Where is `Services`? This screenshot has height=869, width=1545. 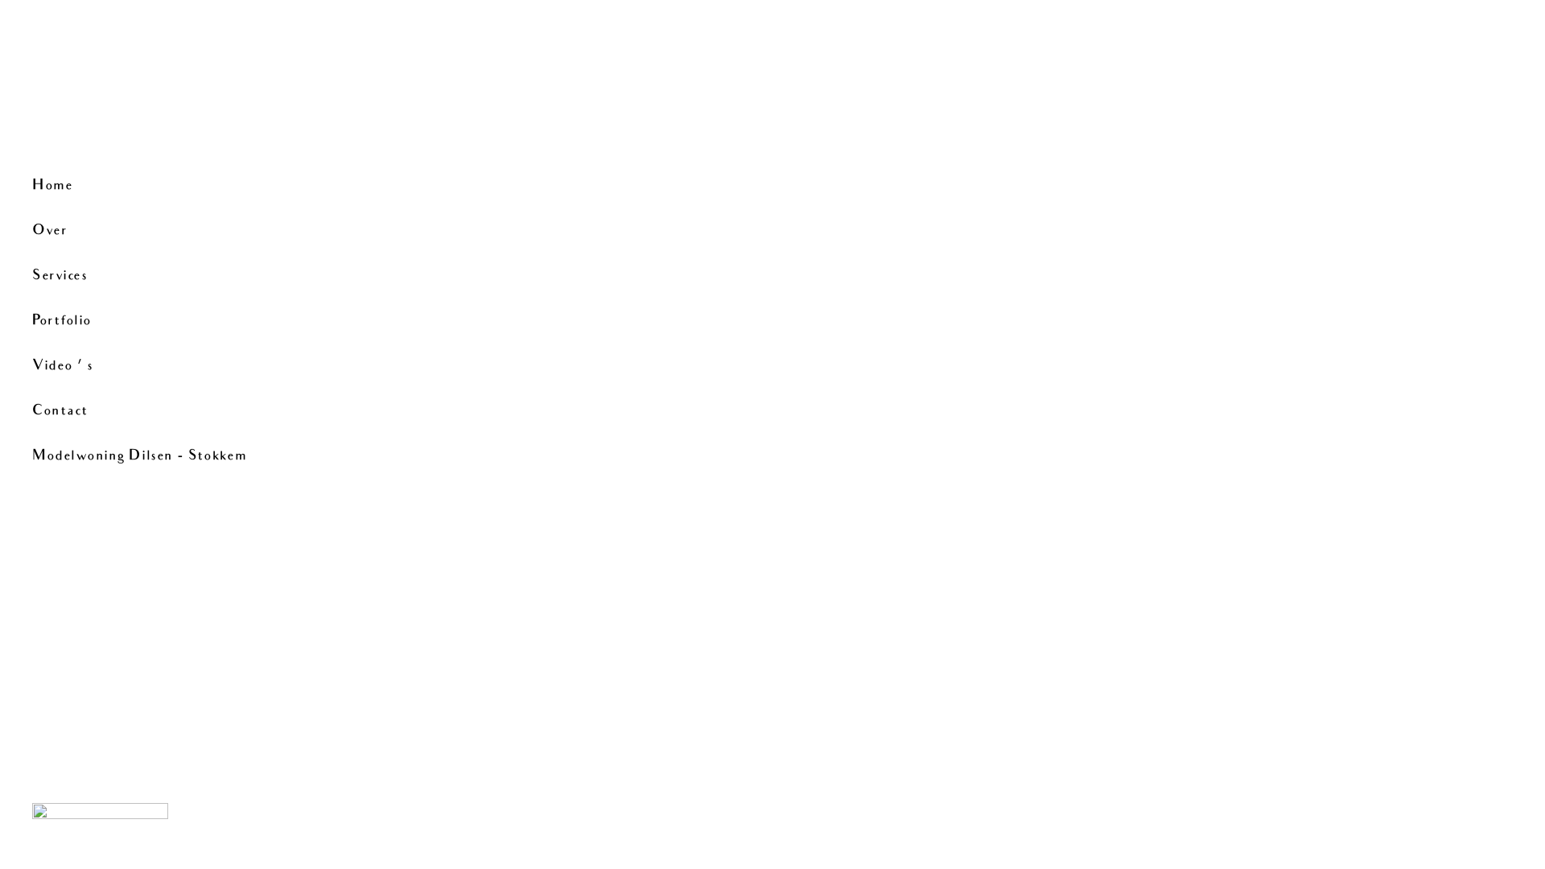
Services is located at coordinates (156, 277).